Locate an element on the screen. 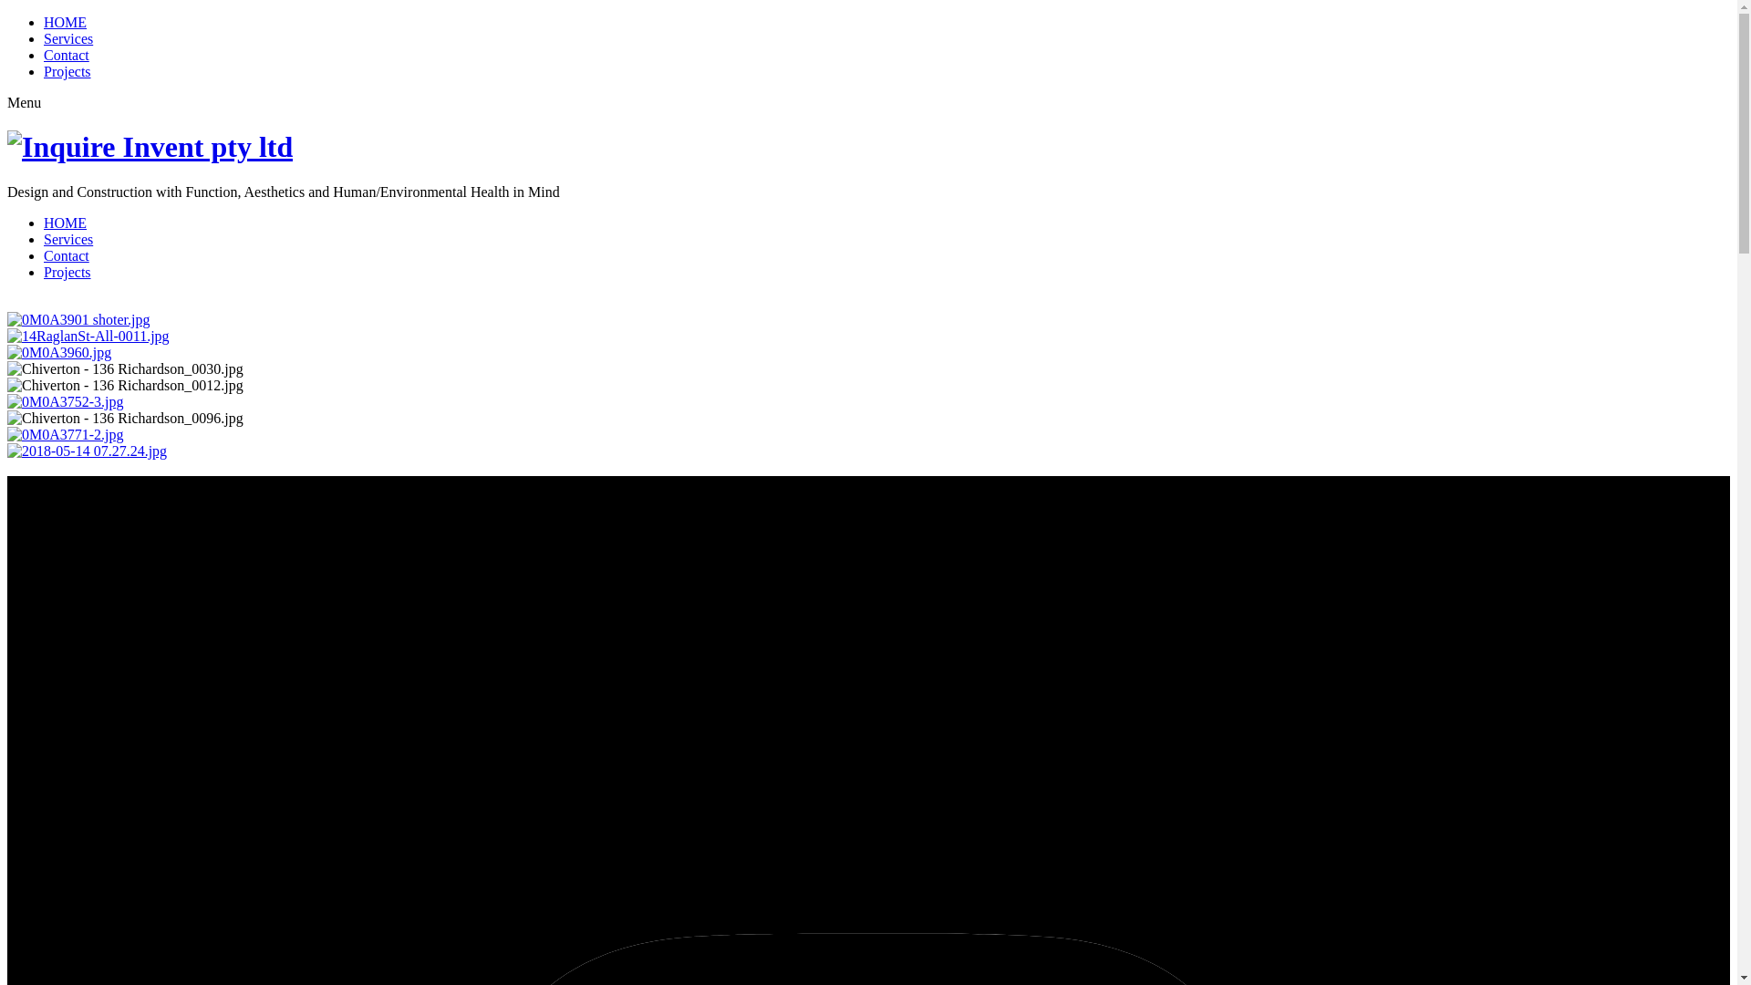  Services is located at coordinates (68, 38).